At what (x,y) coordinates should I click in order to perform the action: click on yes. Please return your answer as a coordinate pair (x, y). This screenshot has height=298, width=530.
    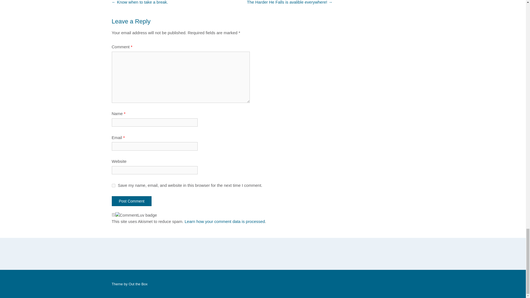
    Looking at the image, I should click on (113, 185).